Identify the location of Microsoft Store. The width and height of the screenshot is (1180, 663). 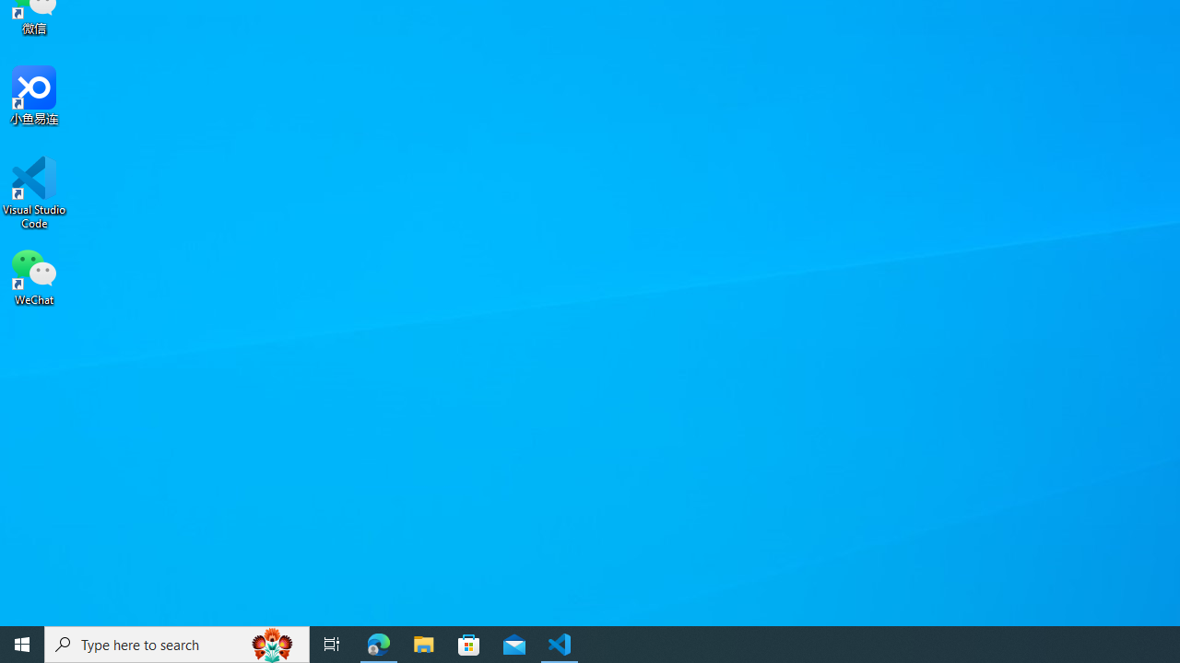
(469, 645).